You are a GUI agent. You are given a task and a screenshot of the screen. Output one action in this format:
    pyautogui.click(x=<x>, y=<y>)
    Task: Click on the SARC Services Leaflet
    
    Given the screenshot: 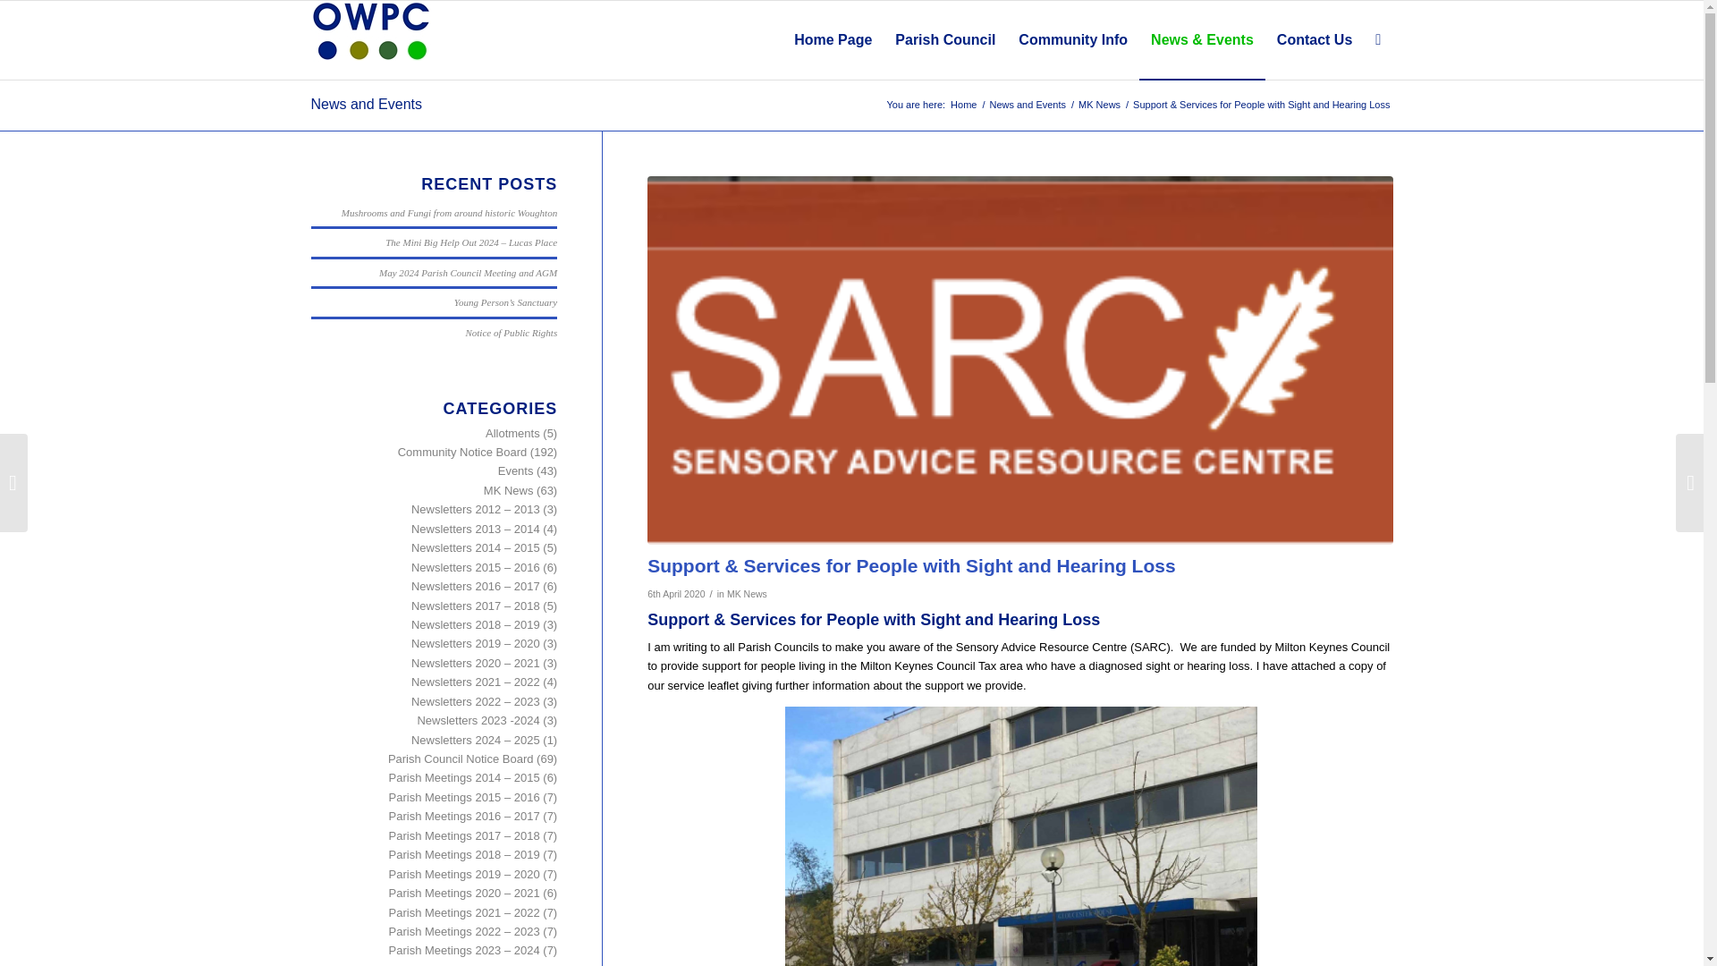 What is the action you would take?
    pyautogui.click(x=1019, y=835)
    